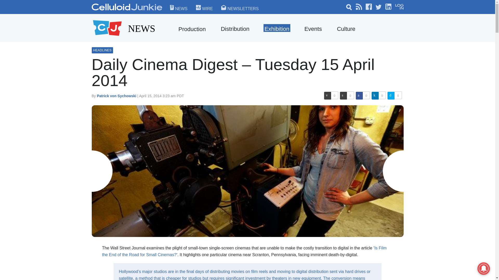 This screenshot has height=280, width=499. I want to click on NEWS, so click(141, 28).